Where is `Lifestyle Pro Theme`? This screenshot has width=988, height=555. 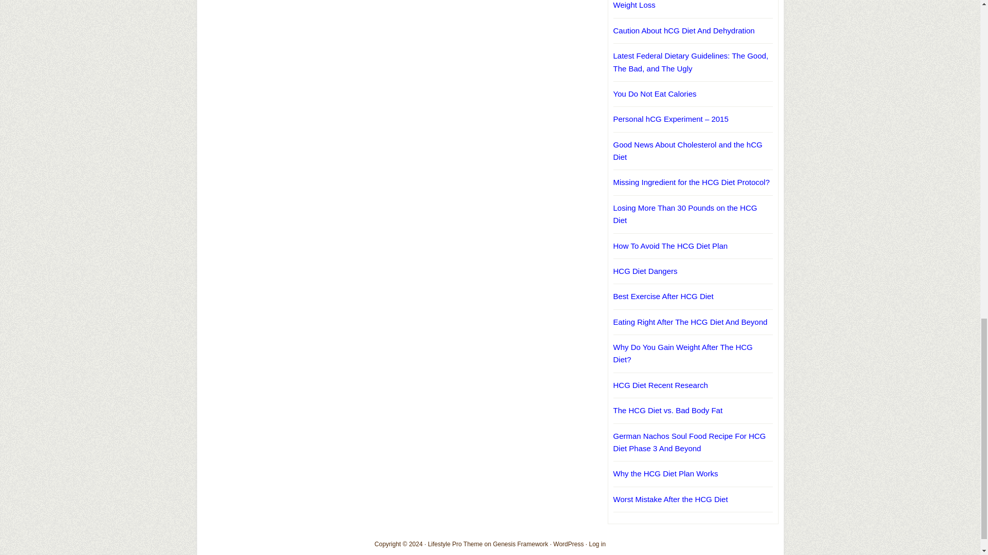
Lifestyle Pro Theme is located at coordinates (455, 544).